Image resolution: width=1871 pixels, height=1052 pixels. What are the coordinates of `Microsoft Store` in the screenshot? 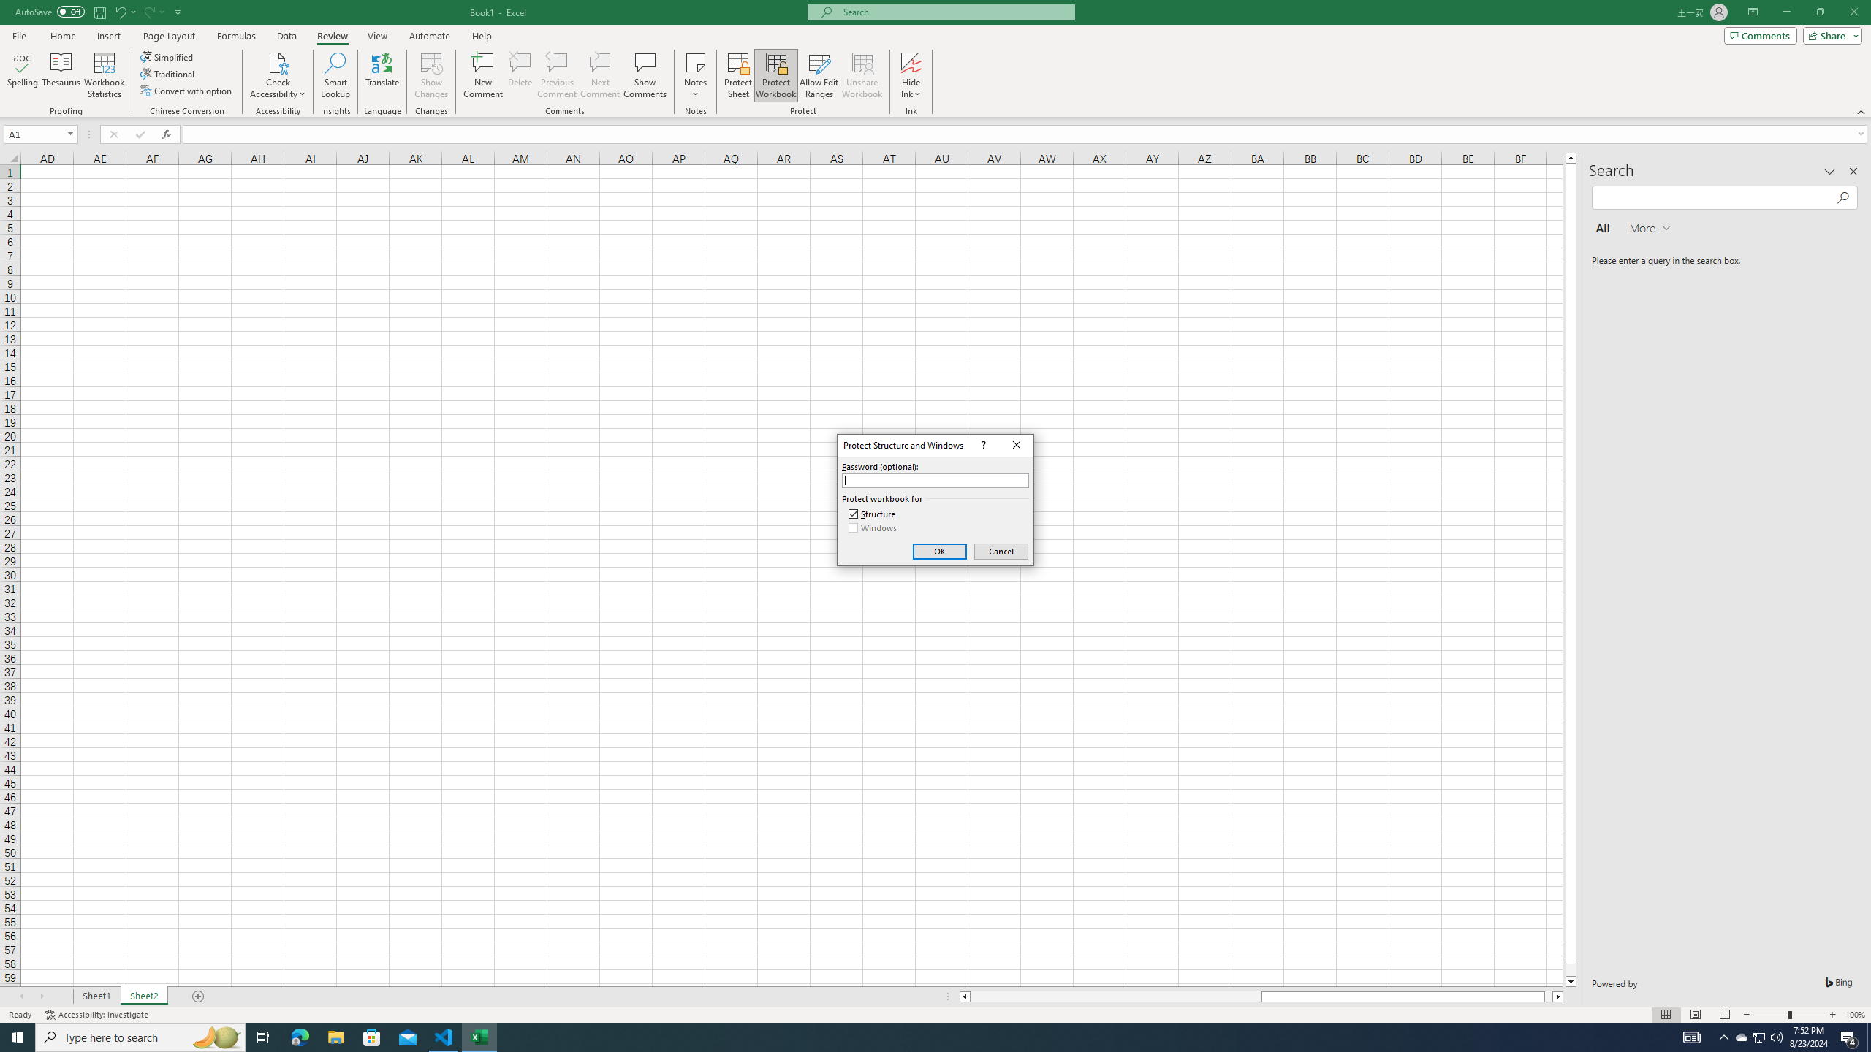 It's located at (372, 1037).